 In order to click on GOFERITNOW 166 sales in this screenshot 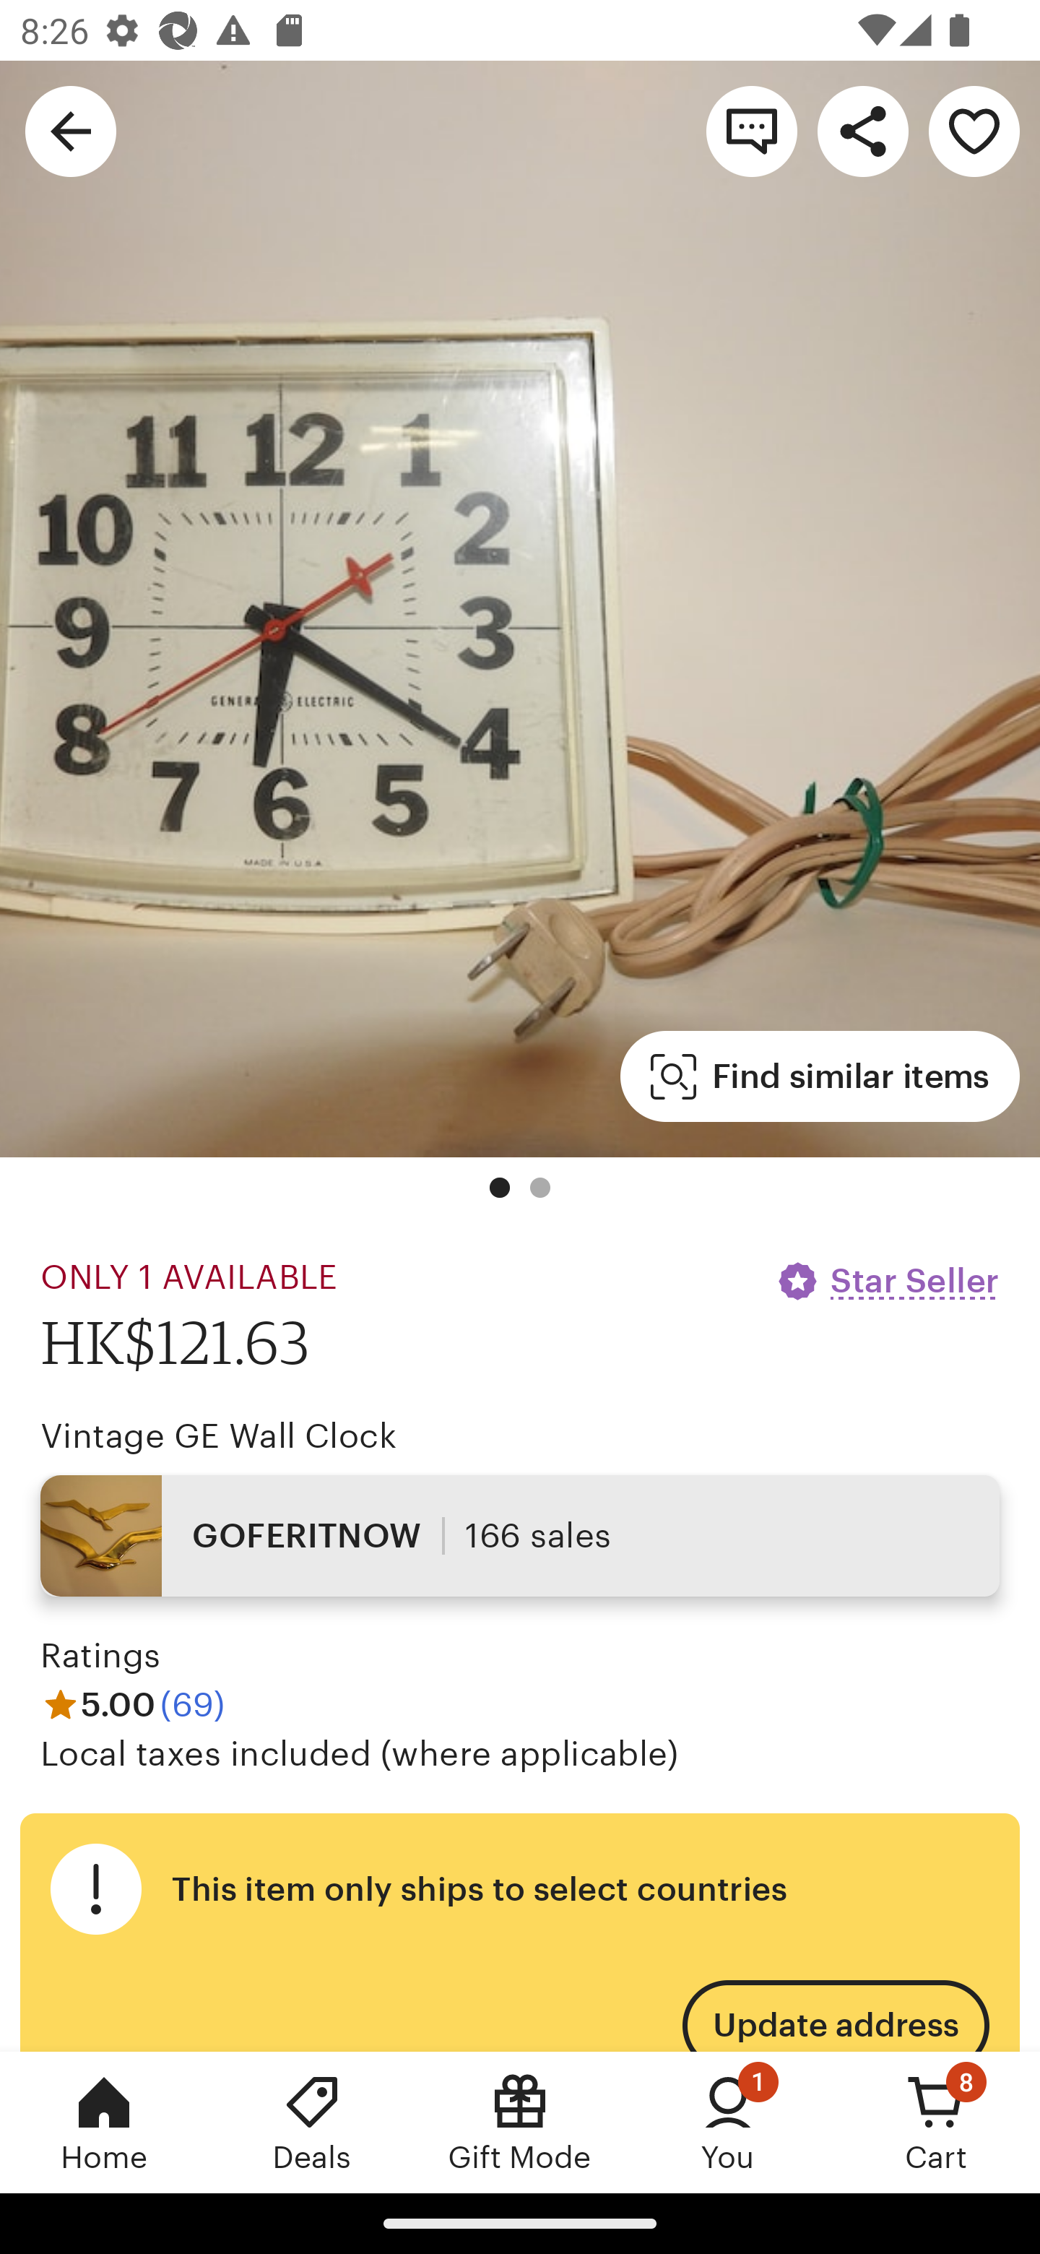, I will do `click(520, 1534)`.